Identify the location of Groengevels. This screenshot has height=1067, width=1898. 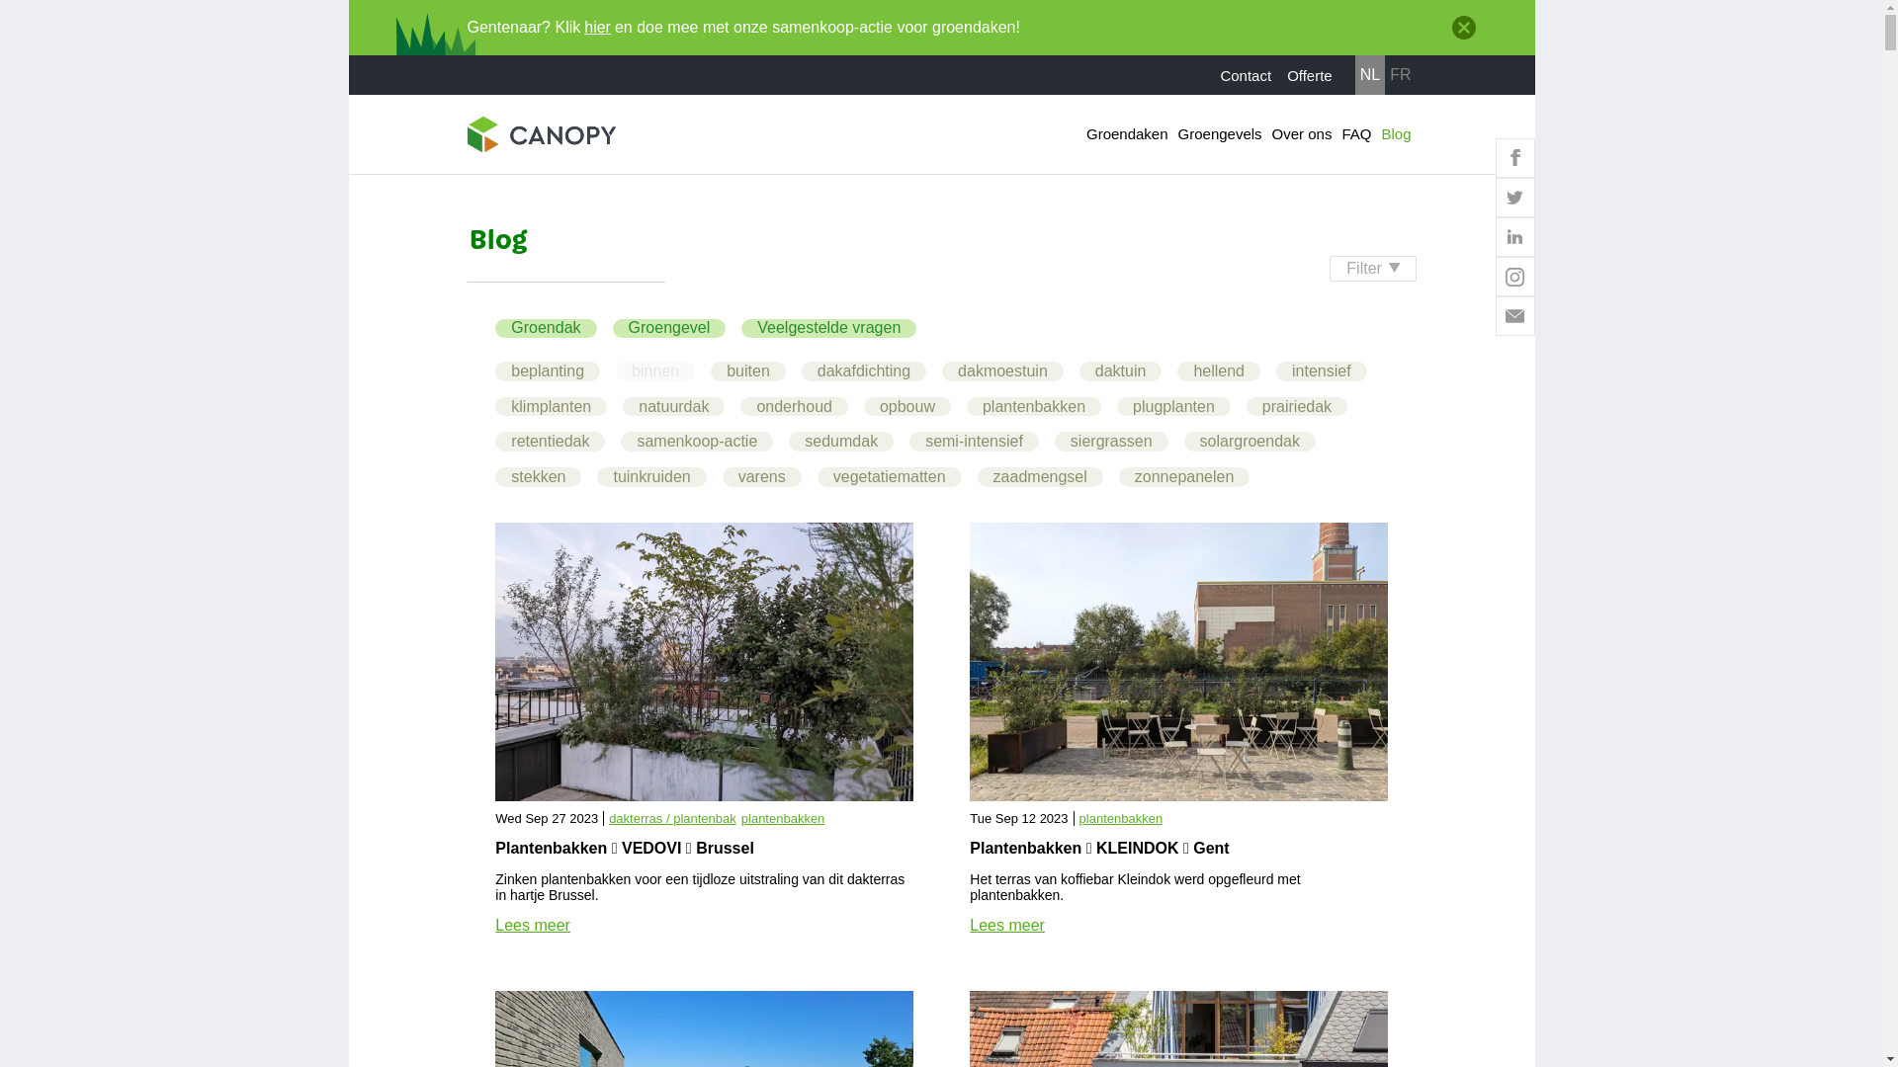
(1220, 134).